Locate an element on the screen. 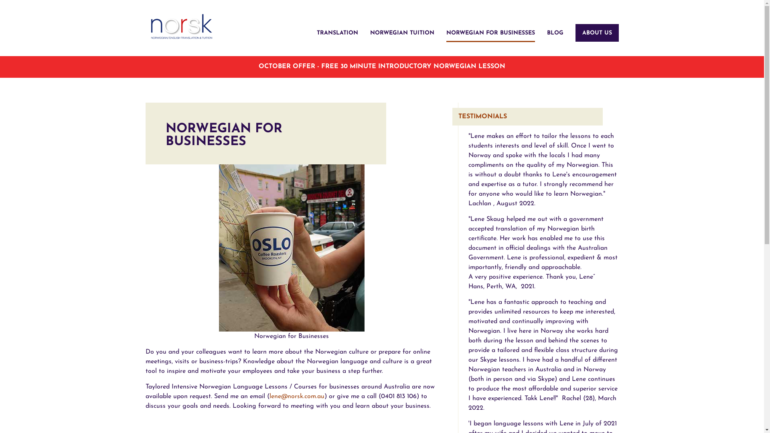 This screenshot has width=770, height=433. NORWEGIAN TUITION is located at coordinates (402, 33).